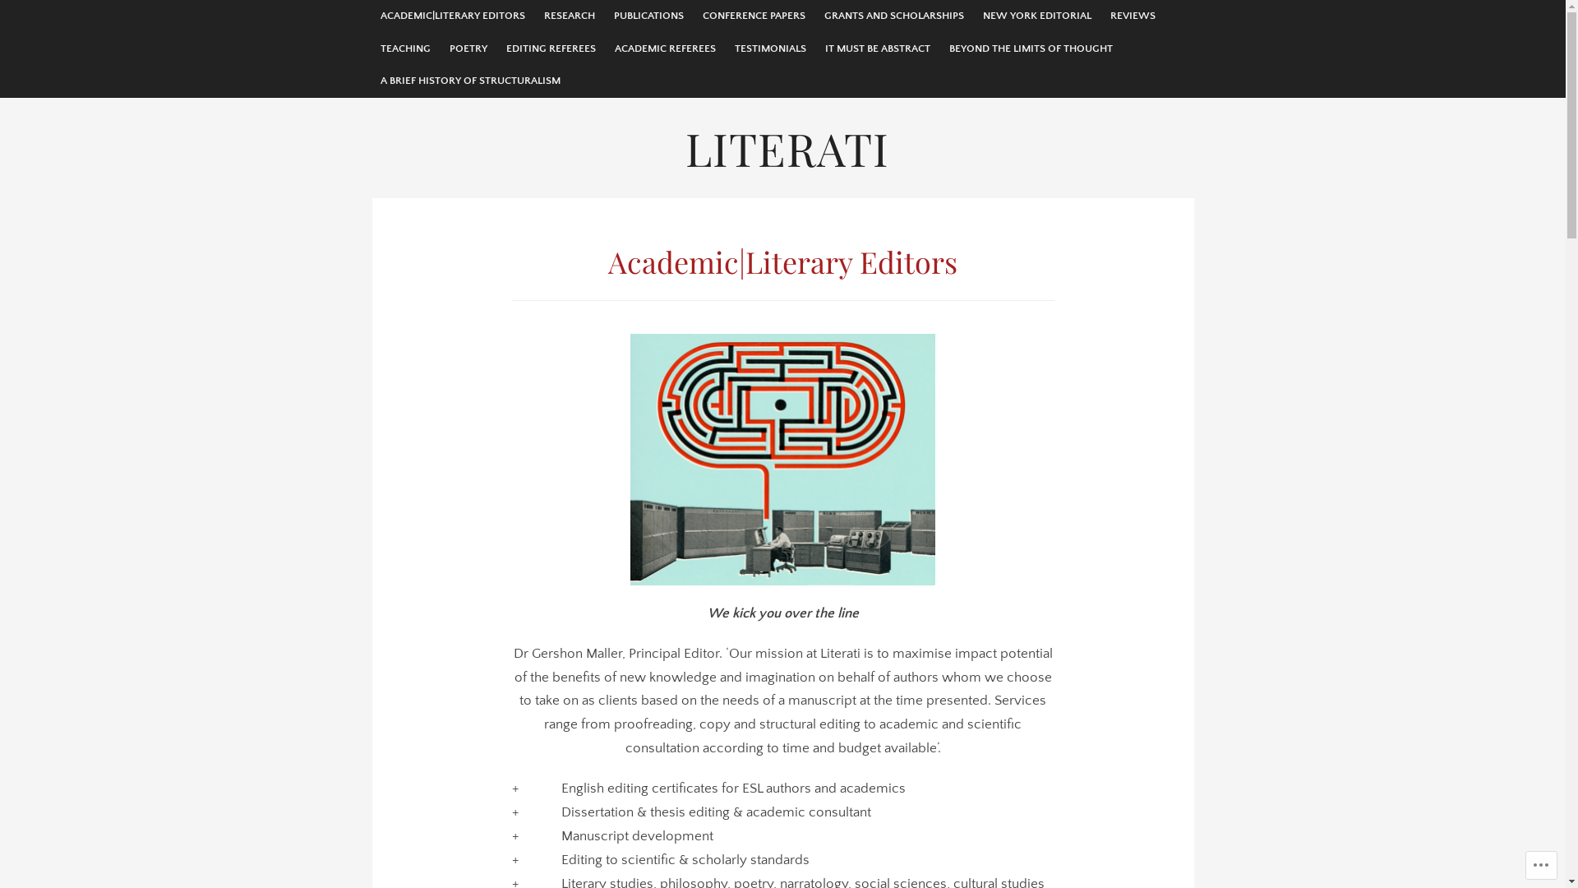 The height and width of the screenshot is (888, 1578). Describe the element at coordinates (787, 147) in the screenshot. I see `LITERATI` at that location.